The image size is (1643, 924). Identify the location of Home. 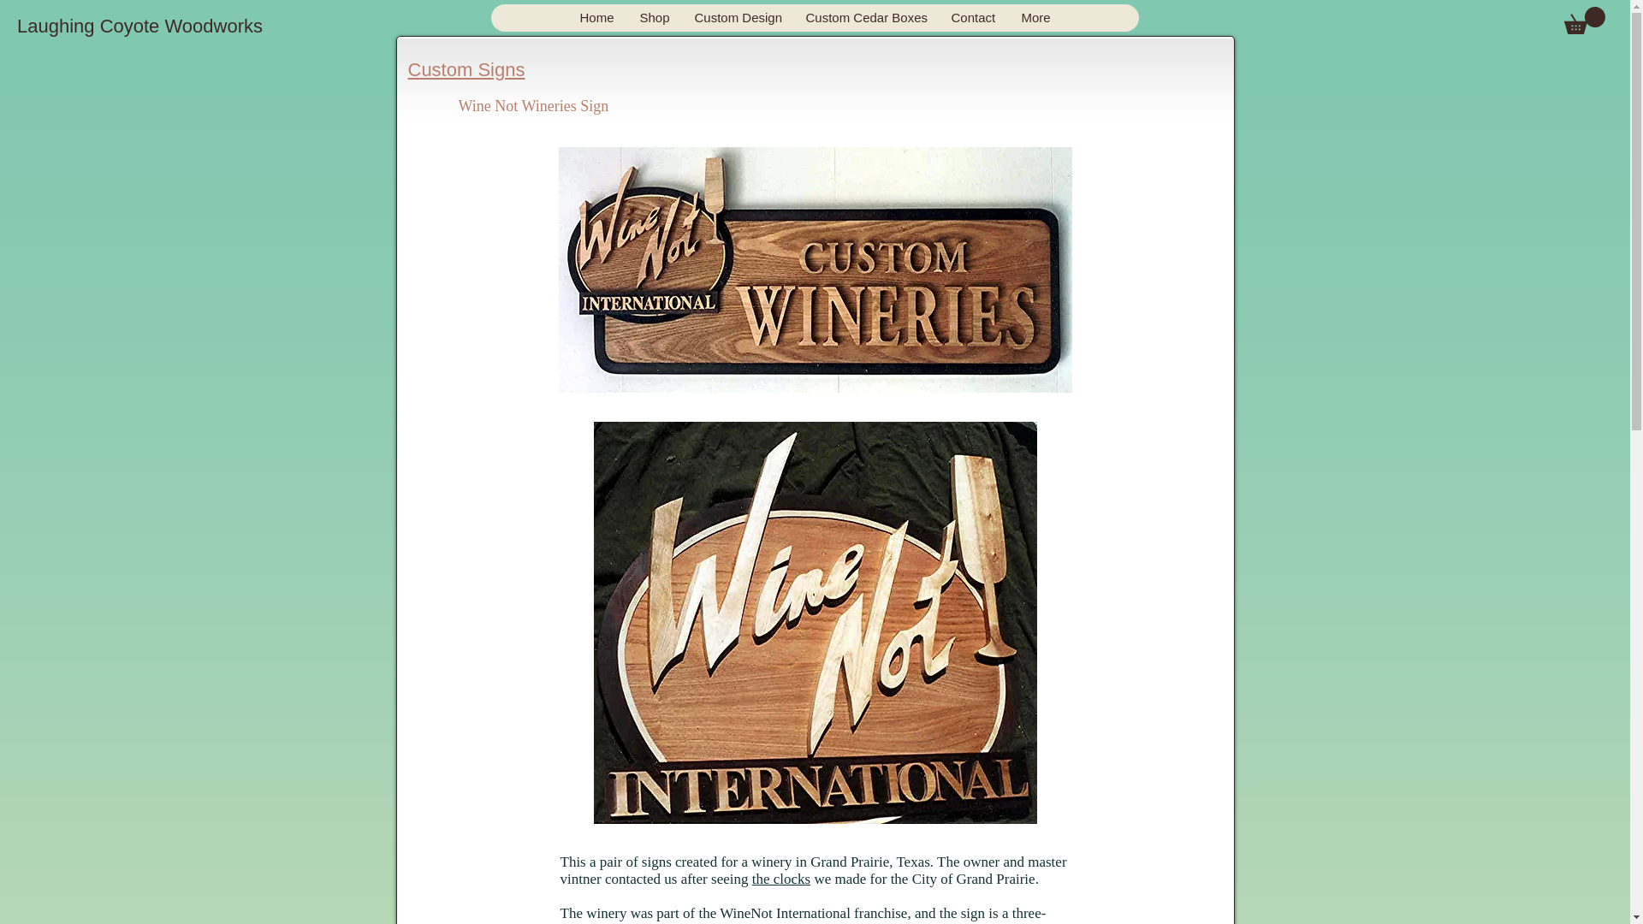
(596, 17).